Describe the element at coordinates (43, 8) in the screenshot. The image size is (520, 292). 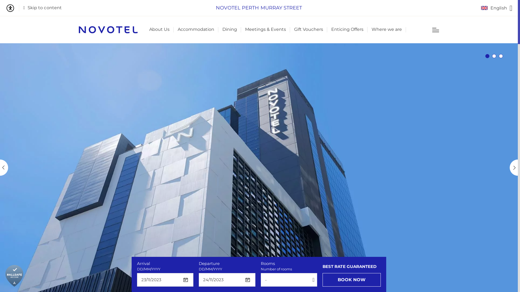
I see `Skip to content` at that location.